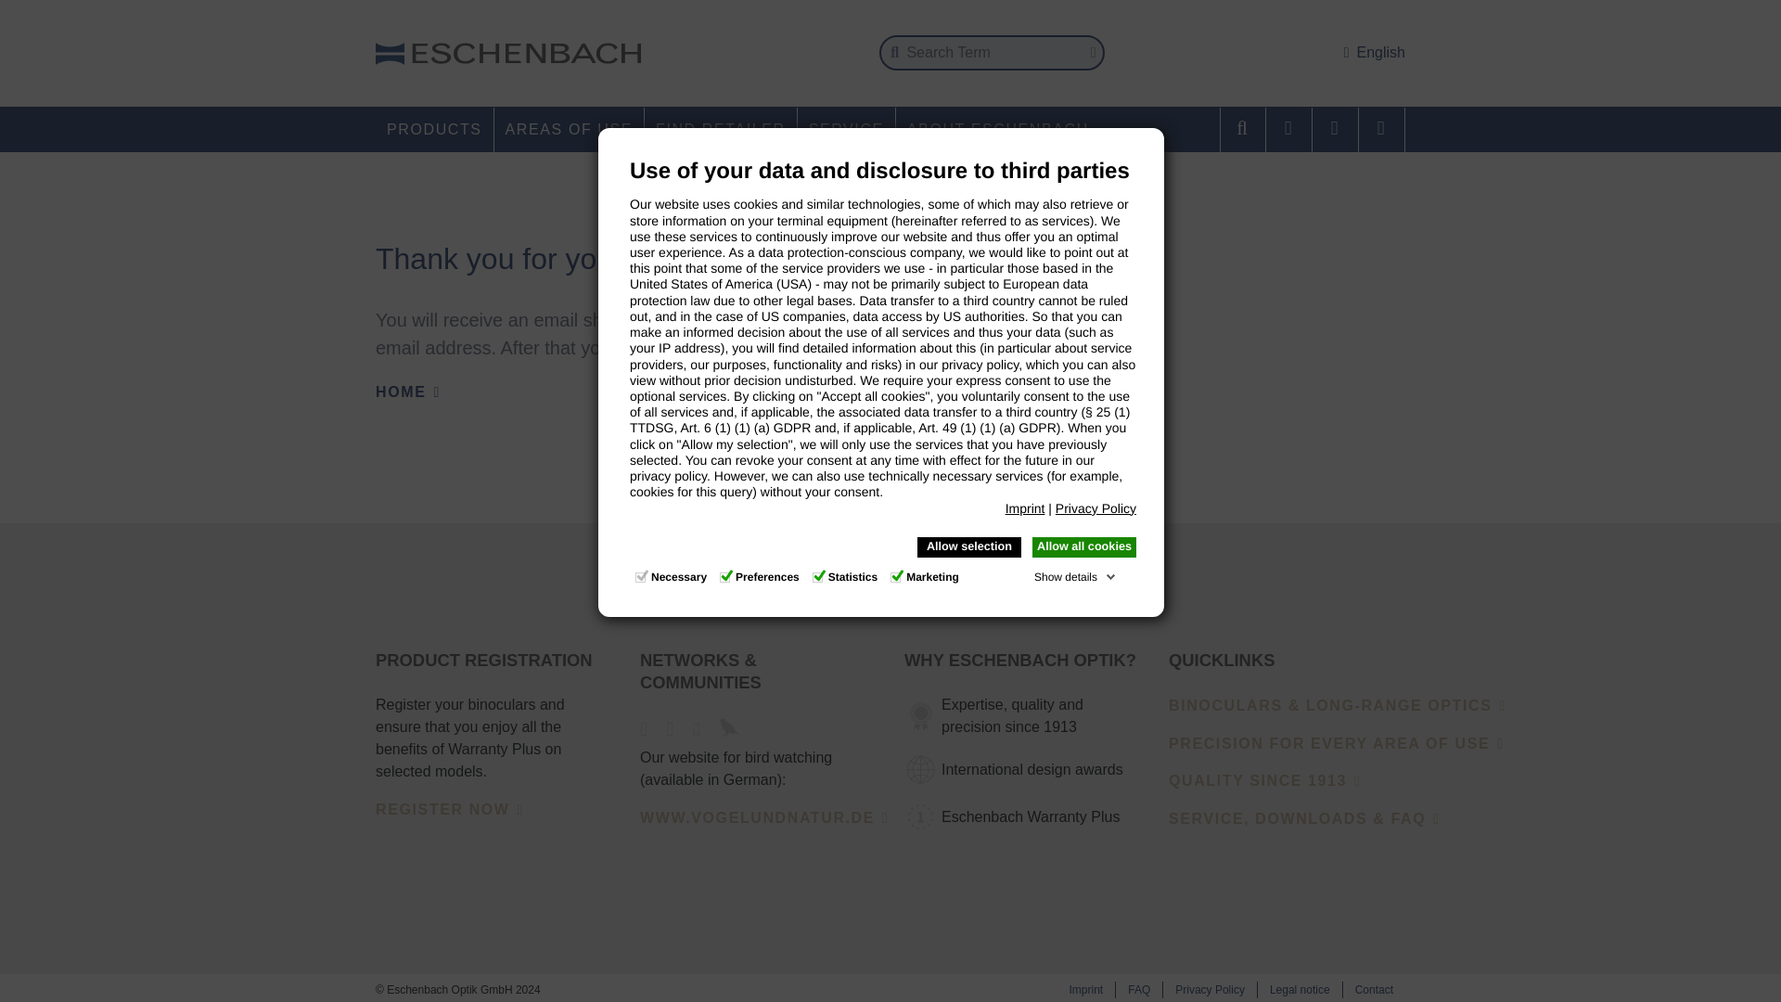 This screenshot has height=1002, width=1781. Describe the element at coordinates (1096, 508) in the screenshot. I see `Privacy Policy` at that location.